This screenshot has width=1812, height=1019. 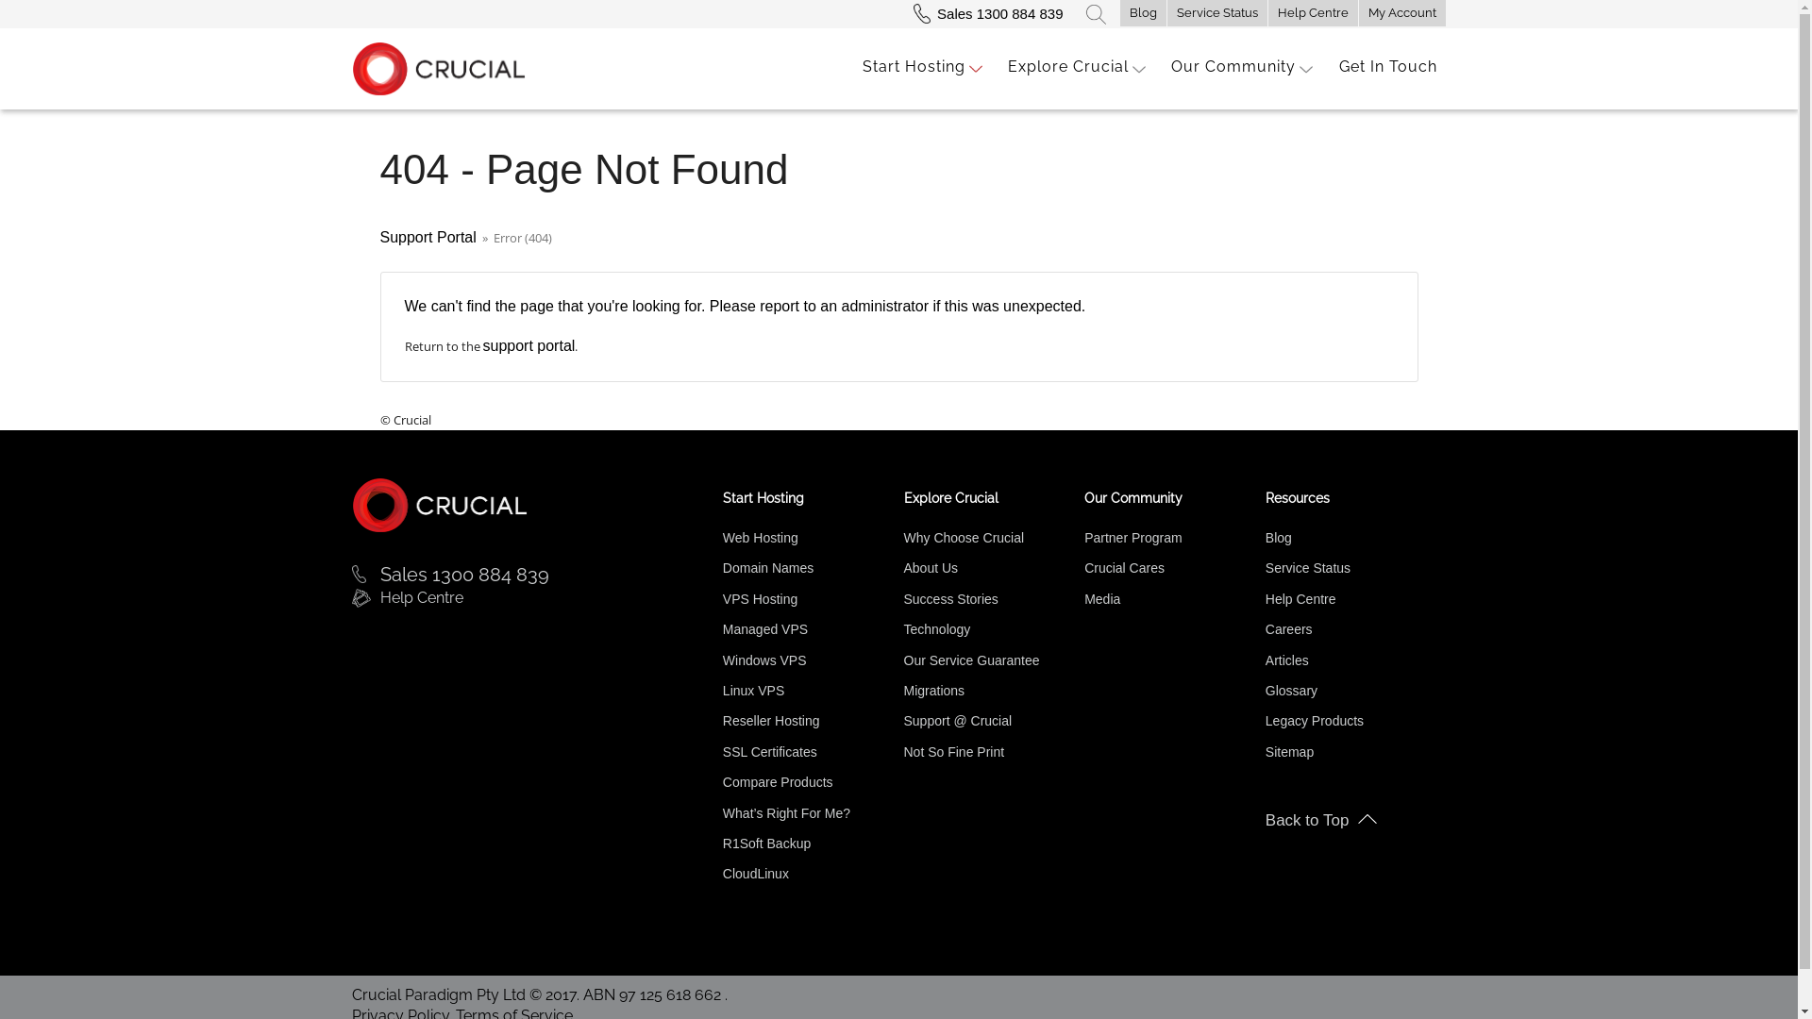 What do you see at coordinates (1132, 538) in the screenshot?
I see `Partner Program` at bounding box center [1132, 538].